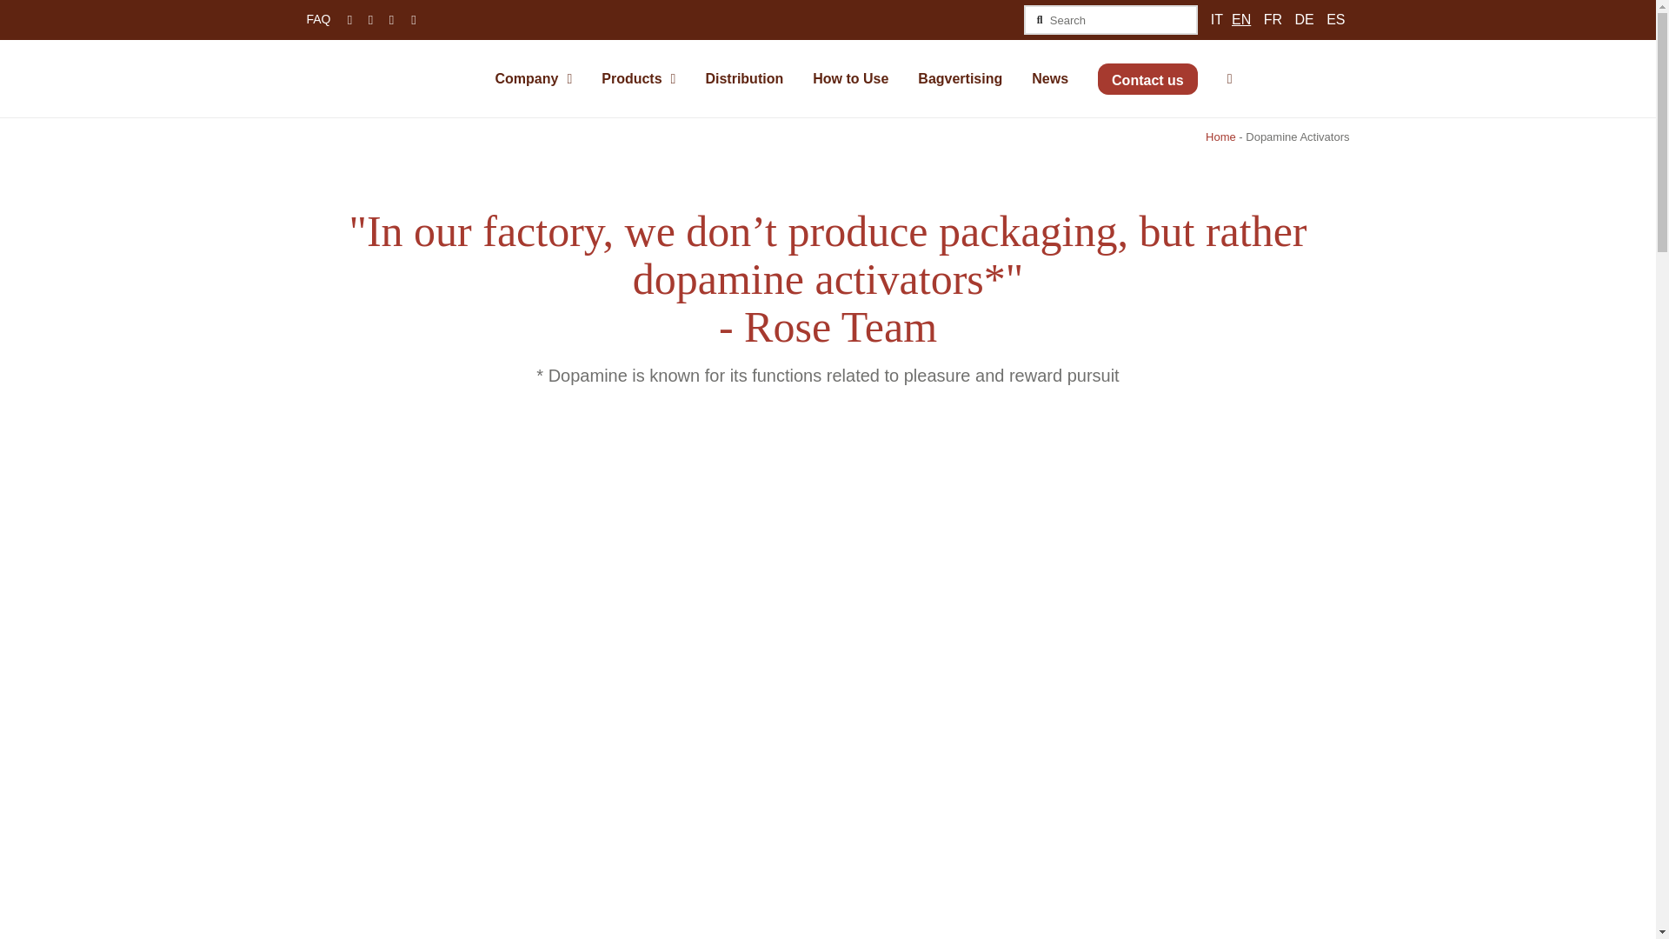 The width and height of the screenshot is (1669, 939). What do you see at coordinates (1240, 19) in the screenshot?
I see `EN` at bounding box center [1240, 19].